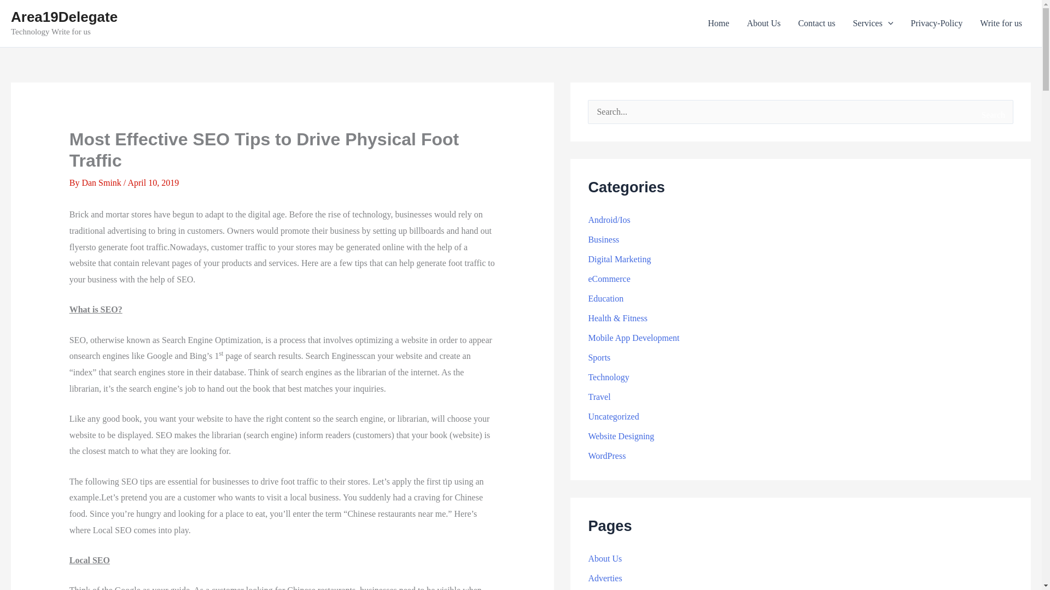 The image size is (1050, 590). What do you see at coordinates (1001, 23) in the screenshot?
I see `Write for us` at bounding box center [1001, 23].